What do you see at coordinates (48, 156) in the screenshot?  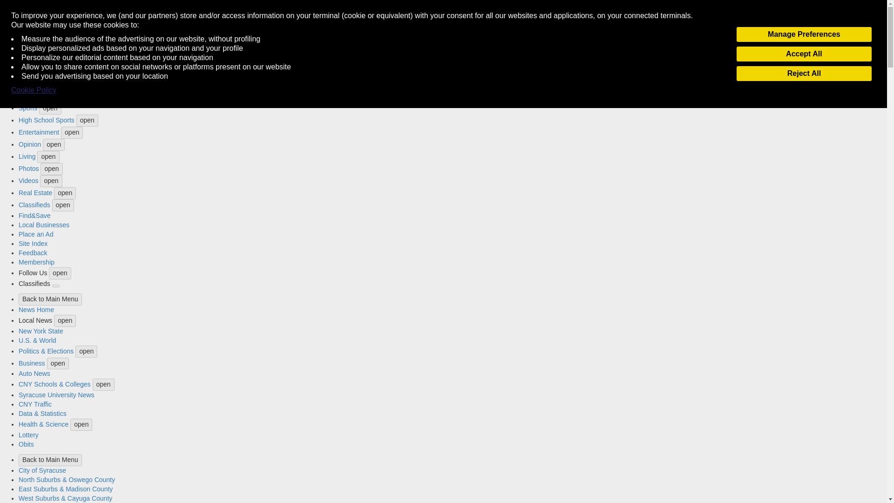 I see `open` at bounding box center [48, 156].